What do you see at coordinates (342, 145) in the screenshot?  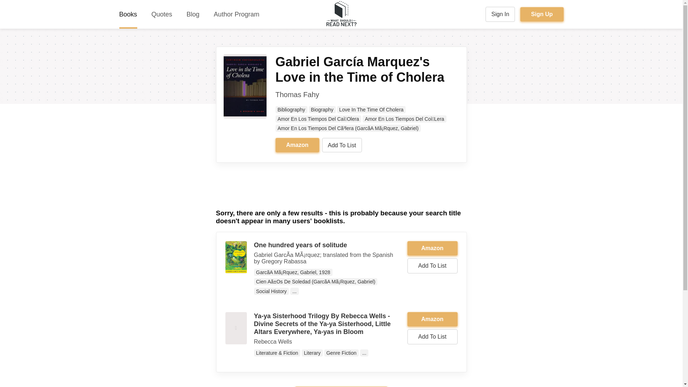 I see `Add To List` at bounding box center [342, 145].